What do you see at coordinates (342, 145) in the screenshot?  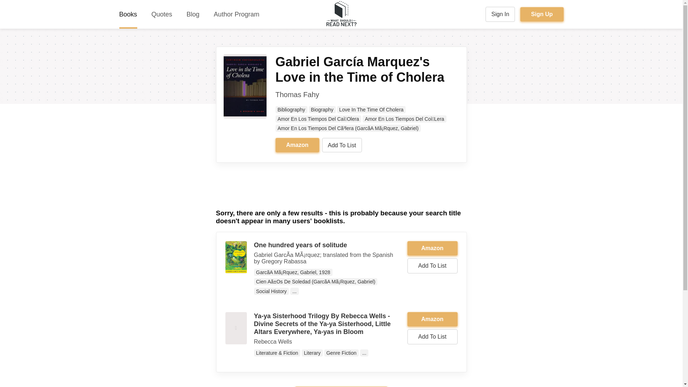 I see `Add To List` at bounding box center [342, 145].